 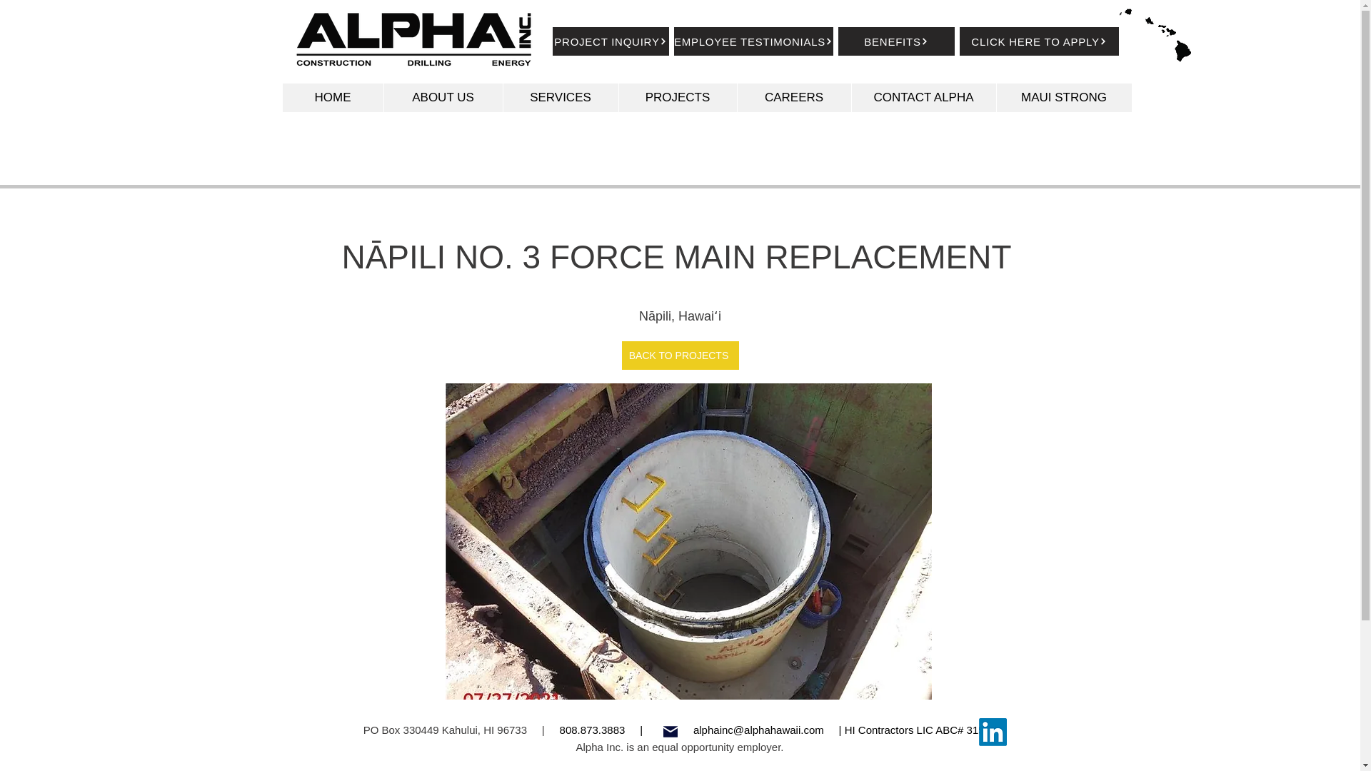 What do you see at coordinates (333, 97) in the screenshot?
I see `HOME` at bounding box center [333, 97].